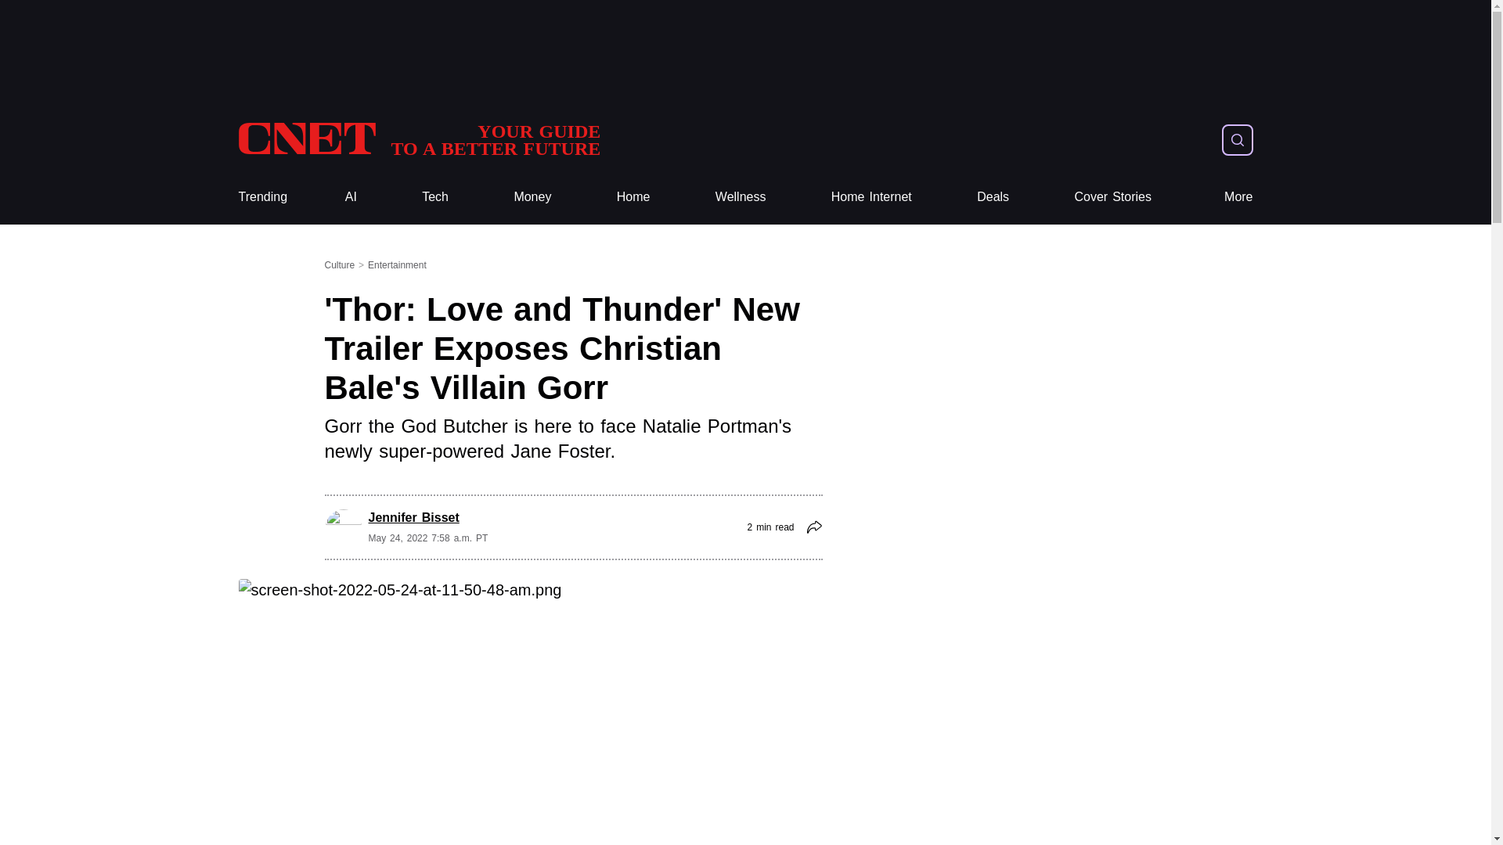 The width and height of the screenshot is (1503, 845). Describe the element at coordinates (633, 197) in the screenshot. I see `Home` at that location.